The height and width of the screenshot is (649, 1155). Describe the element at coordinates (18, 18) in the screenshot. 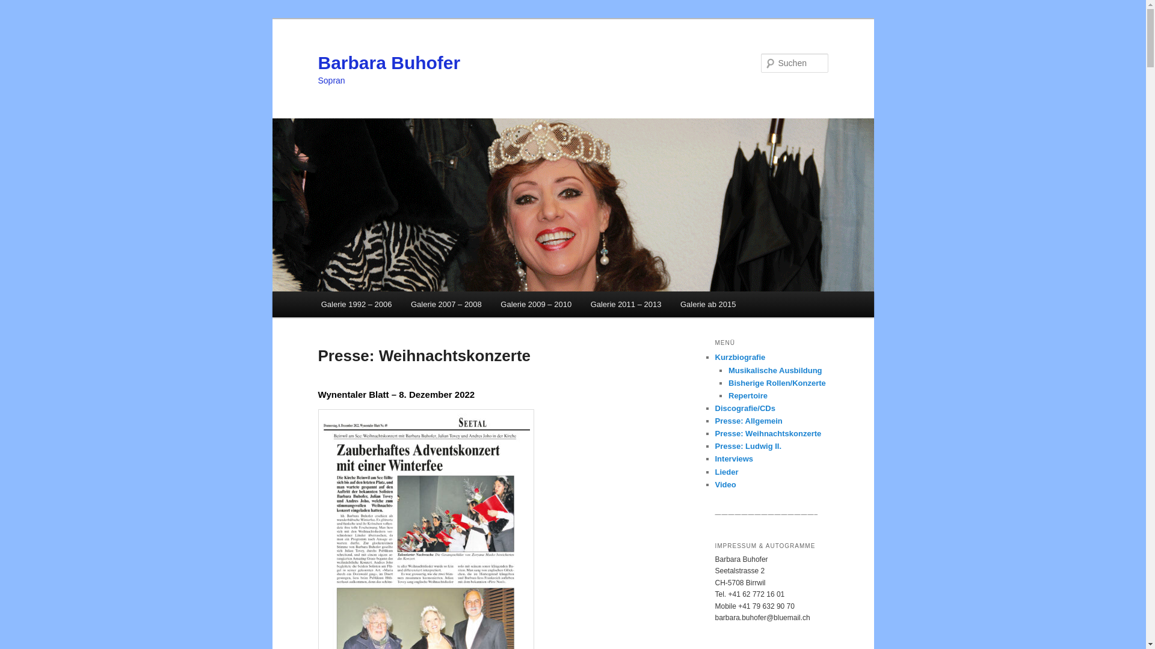

I see `Zum Inhalt wechseln` at that location.